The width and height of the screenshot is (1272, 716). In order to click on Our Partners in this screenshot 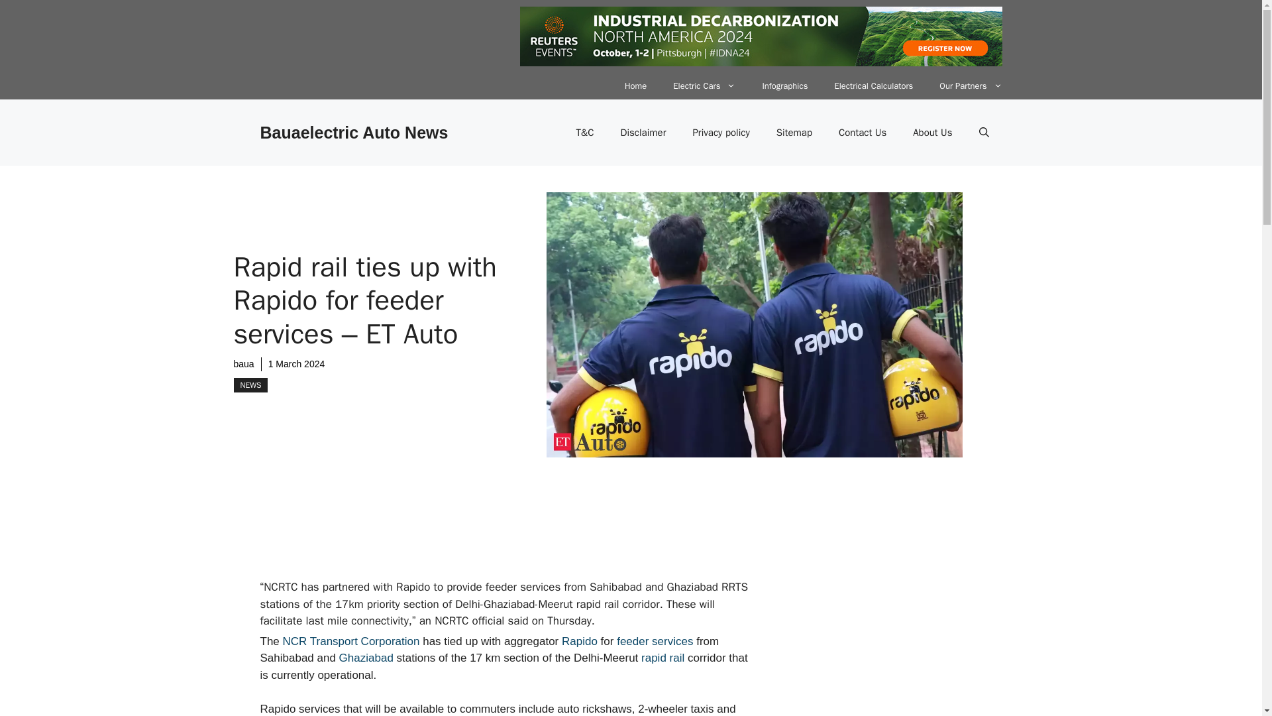, I will do `click(970, 86)`.